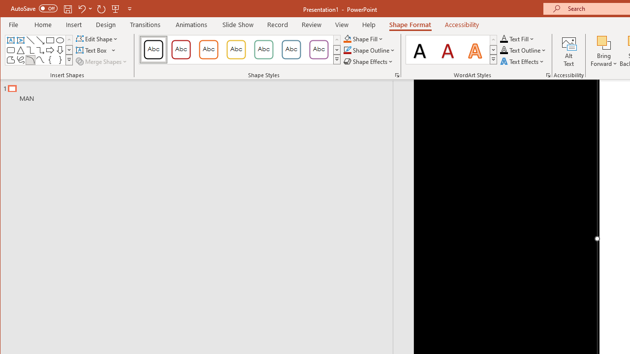 The height and width of the screenshot is (354, 630). Describe the element at coordinates (291, 49) in the screenshot. I see `Colored Outline - Blue-Gray, Accent 5` at that location.